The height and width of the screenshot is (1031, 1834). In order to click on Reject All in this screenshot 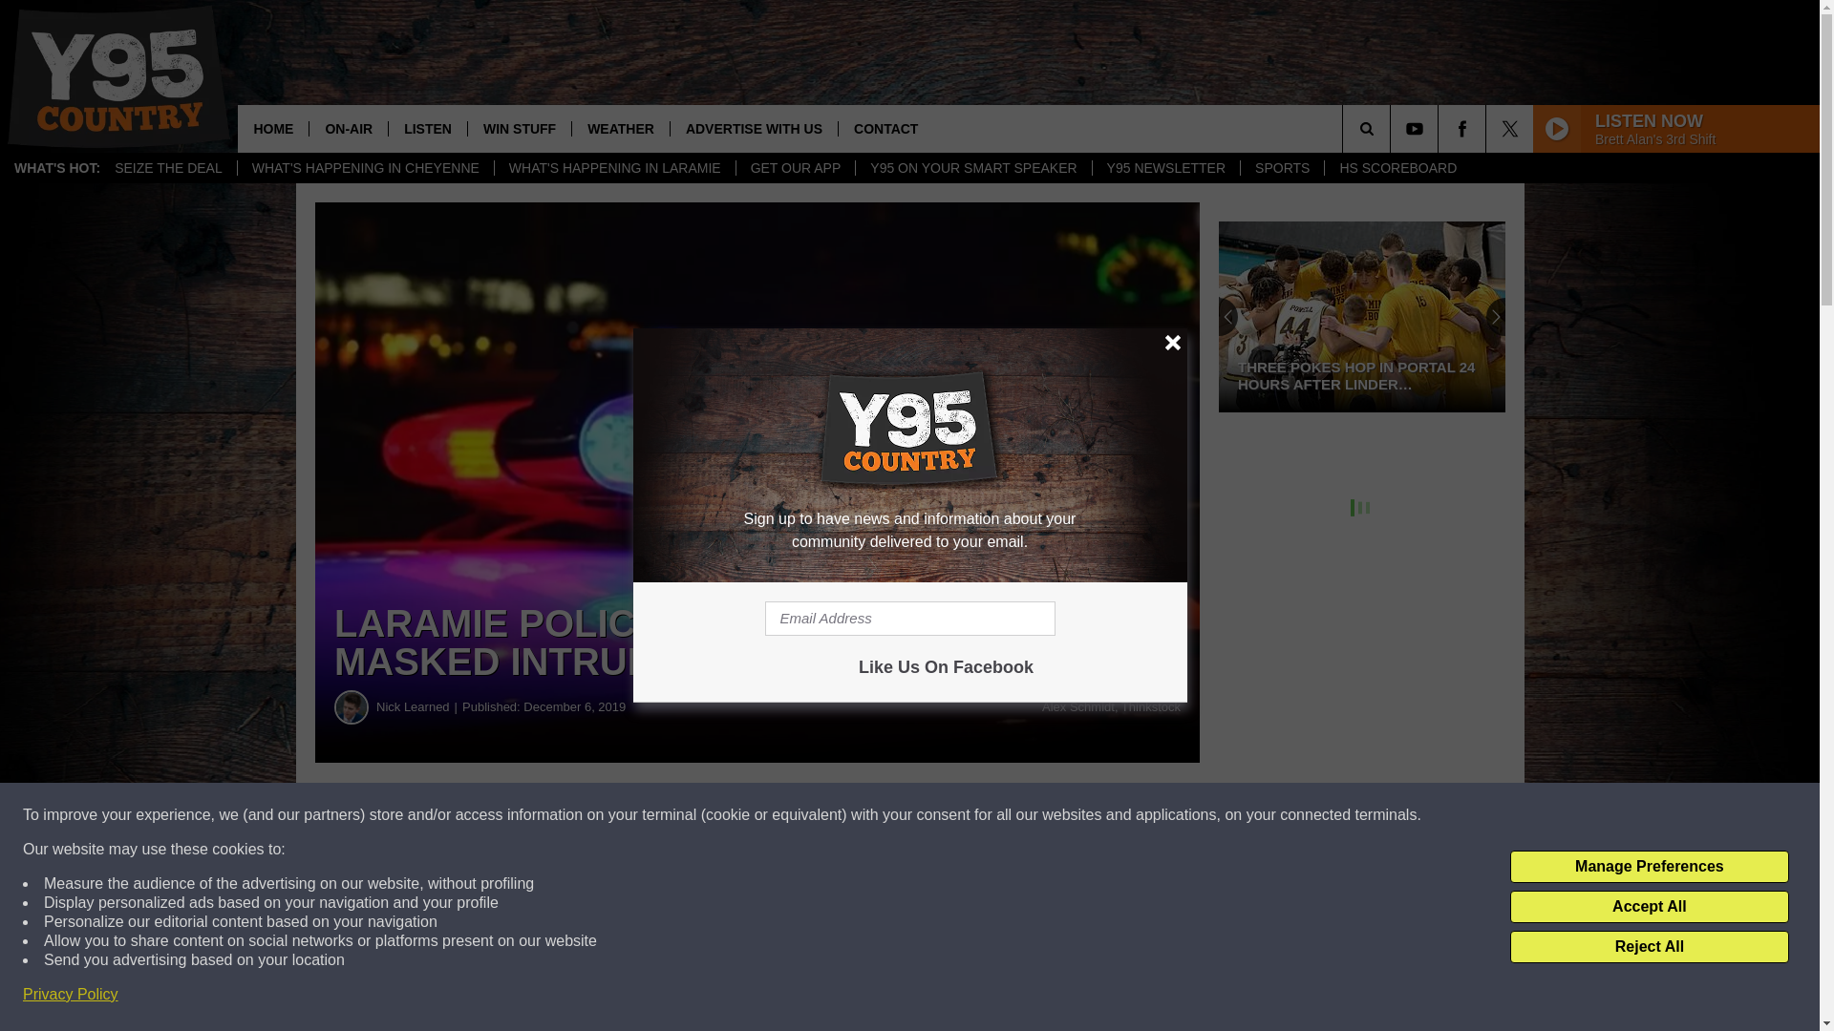, I will do `click(1649, 947)`.